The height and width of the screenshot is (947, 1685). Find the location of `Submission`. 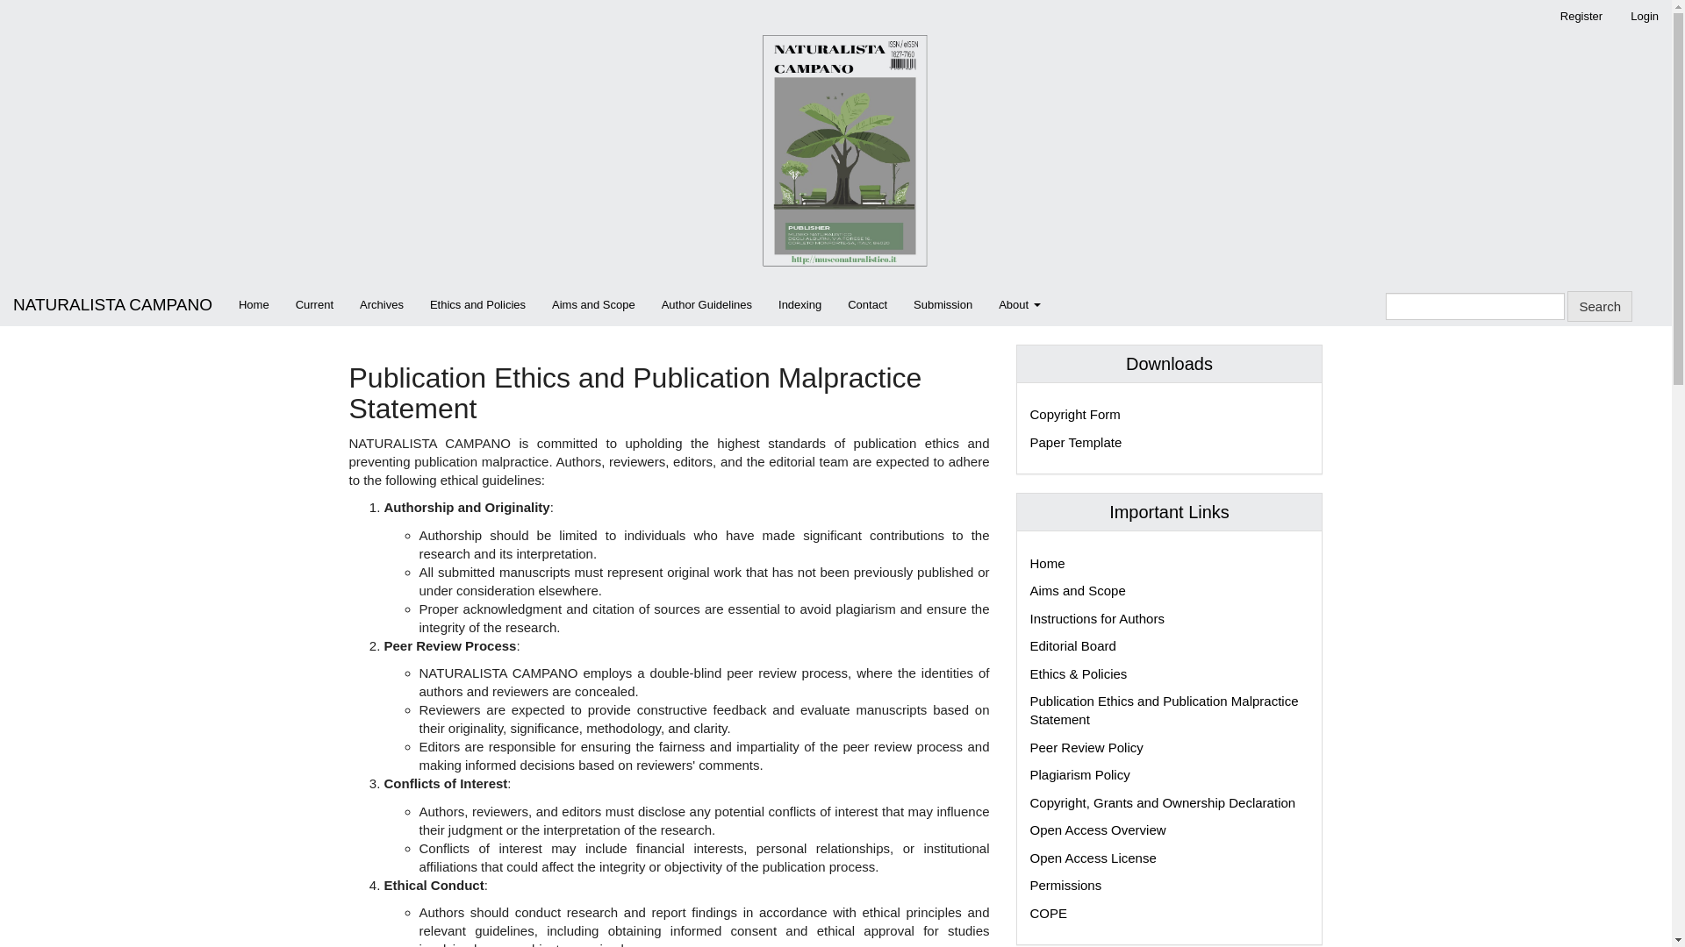

Submission is located at coordinates (943, 305).